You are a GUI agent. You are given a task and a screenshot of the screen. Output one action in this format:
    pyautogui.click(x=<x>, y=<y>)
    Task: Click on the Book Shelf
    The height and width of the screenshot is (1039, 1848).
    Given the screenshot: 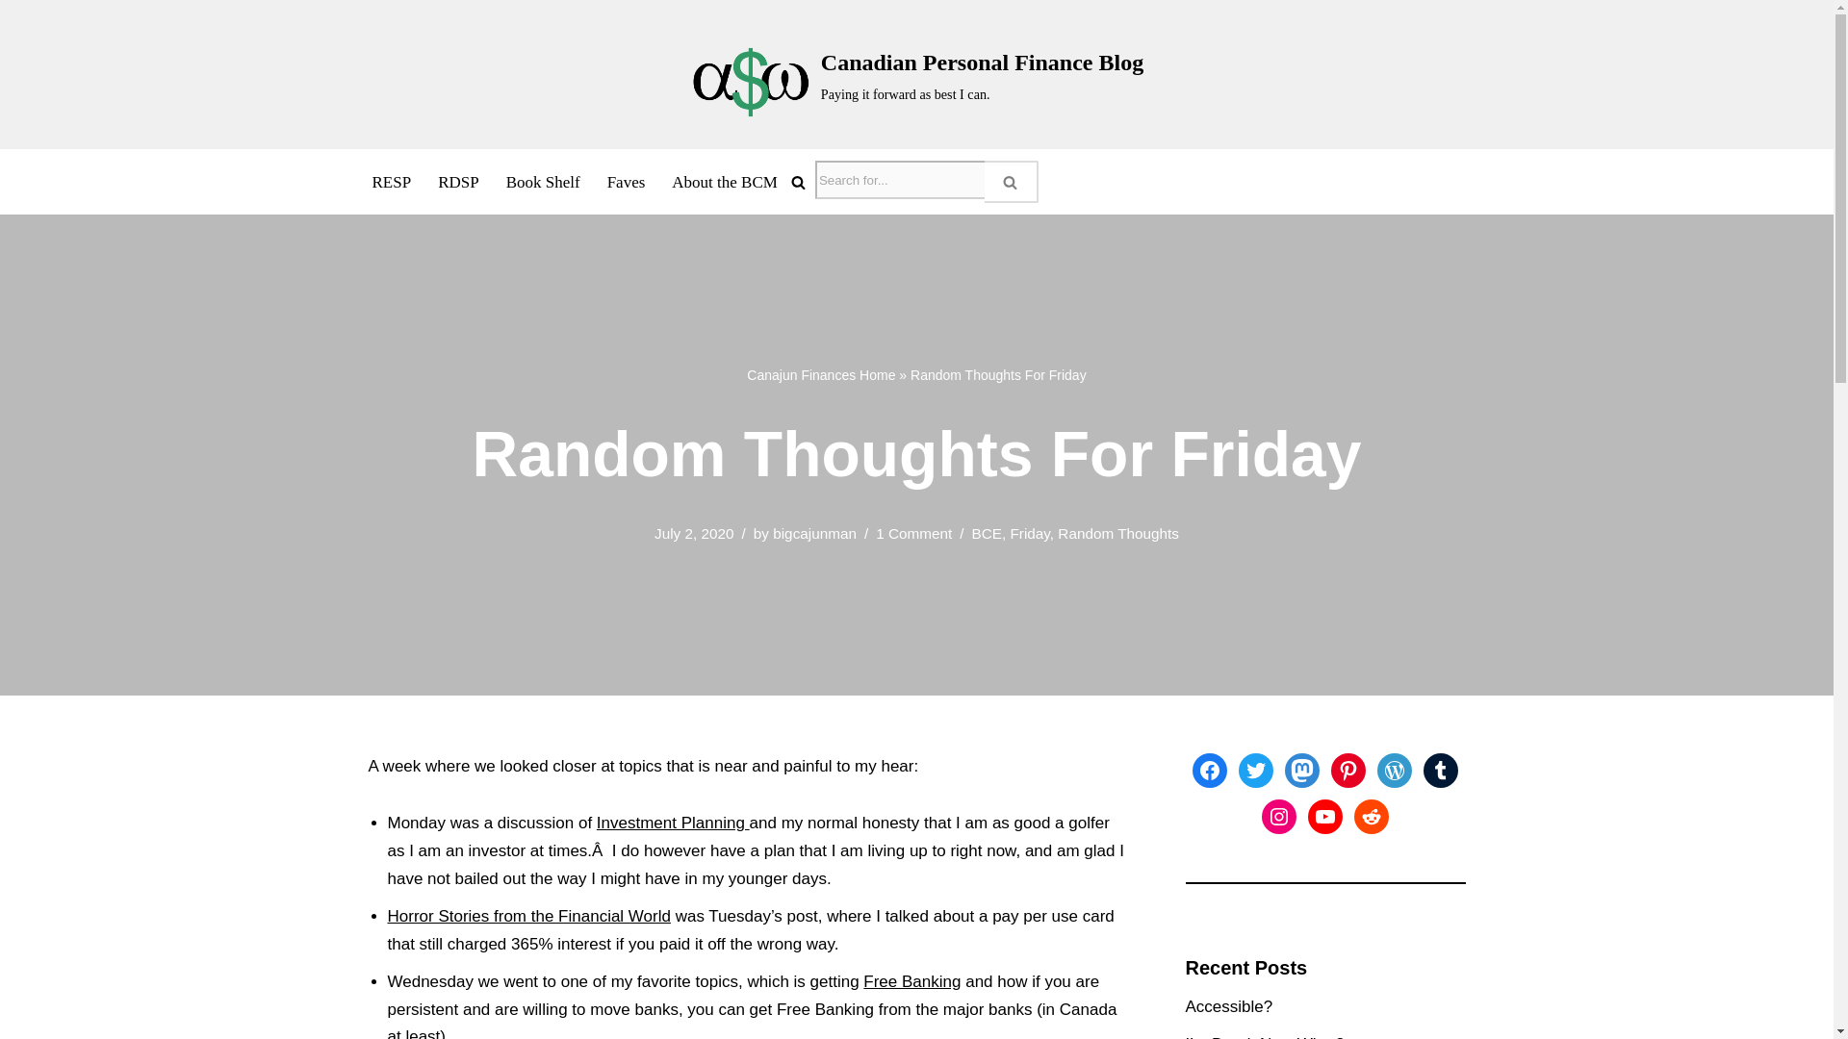 What is the action you would take?
    pyautogui.click(x=543, y=181)
    